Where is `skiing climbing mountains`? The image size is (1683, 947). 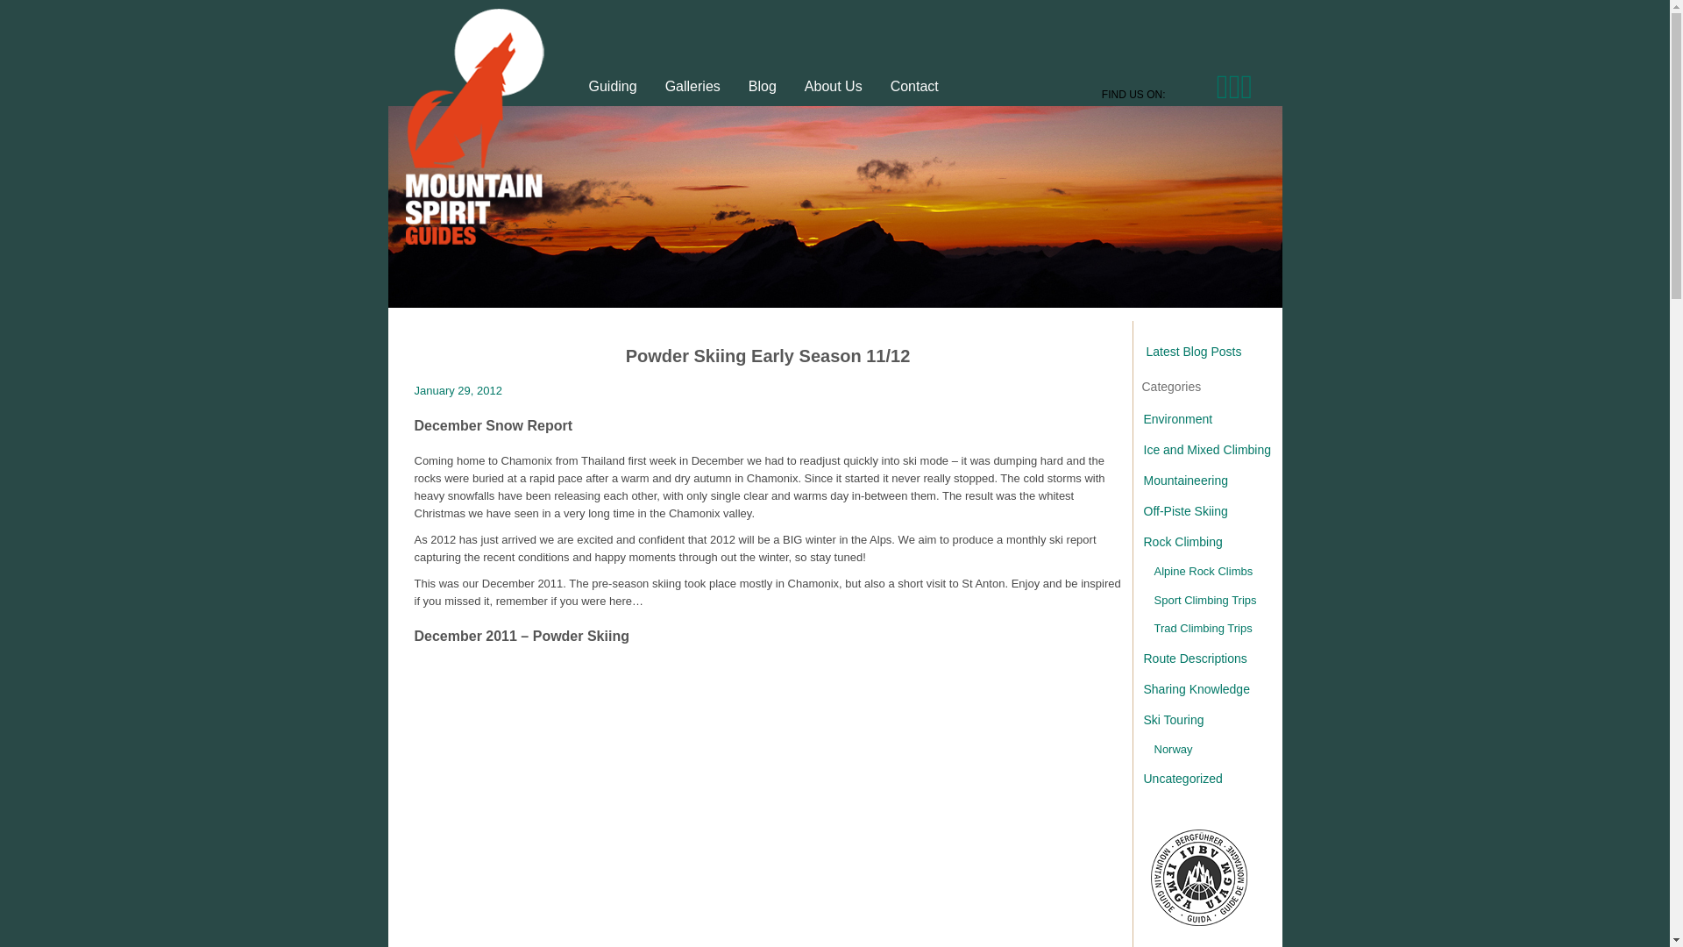
skiing climbing mountains is located at coordinates (764, 84).